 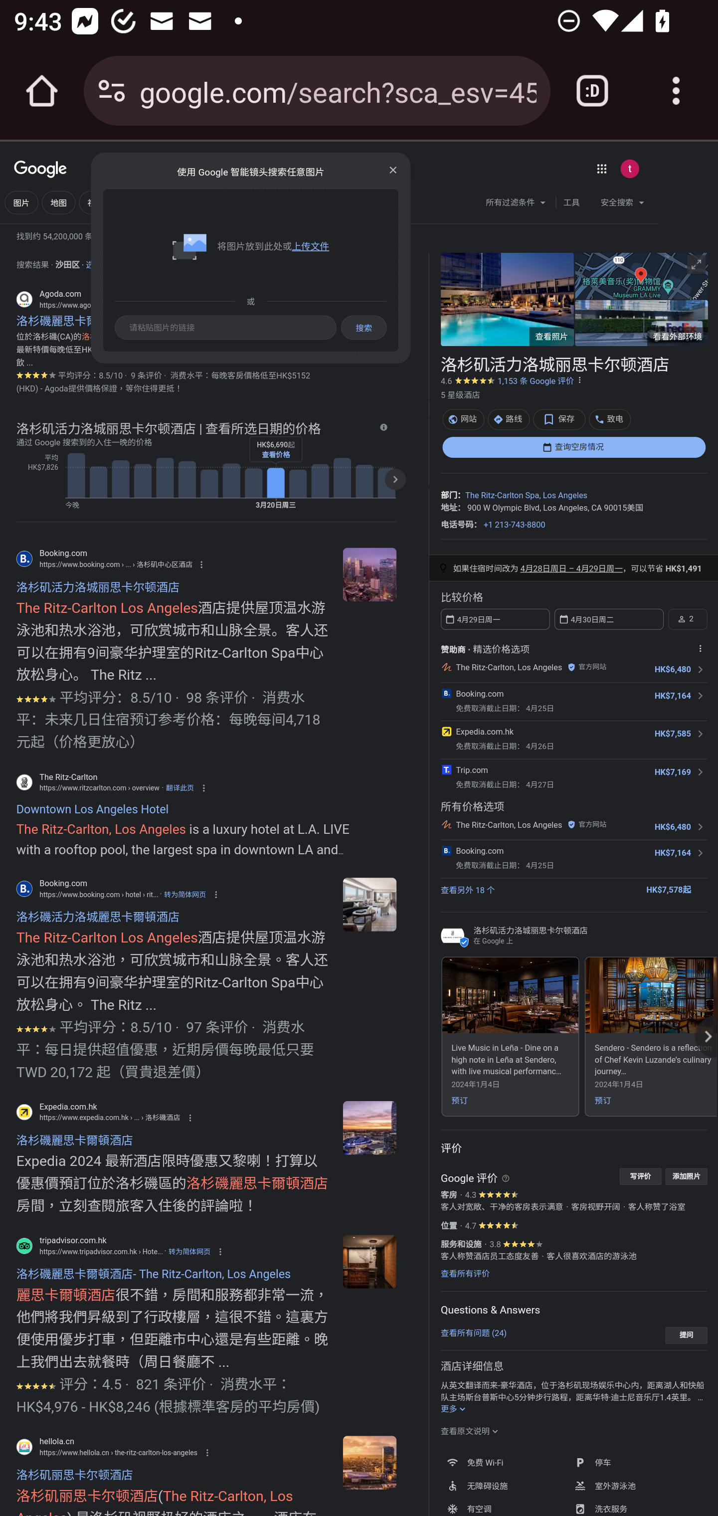 What do you see at coordinates (369, 1128) in the screenshot?
I see `Los-Angeles-Hotels-The-Ritz-Carlton.h3443706` at bounding box center [369, 1128].